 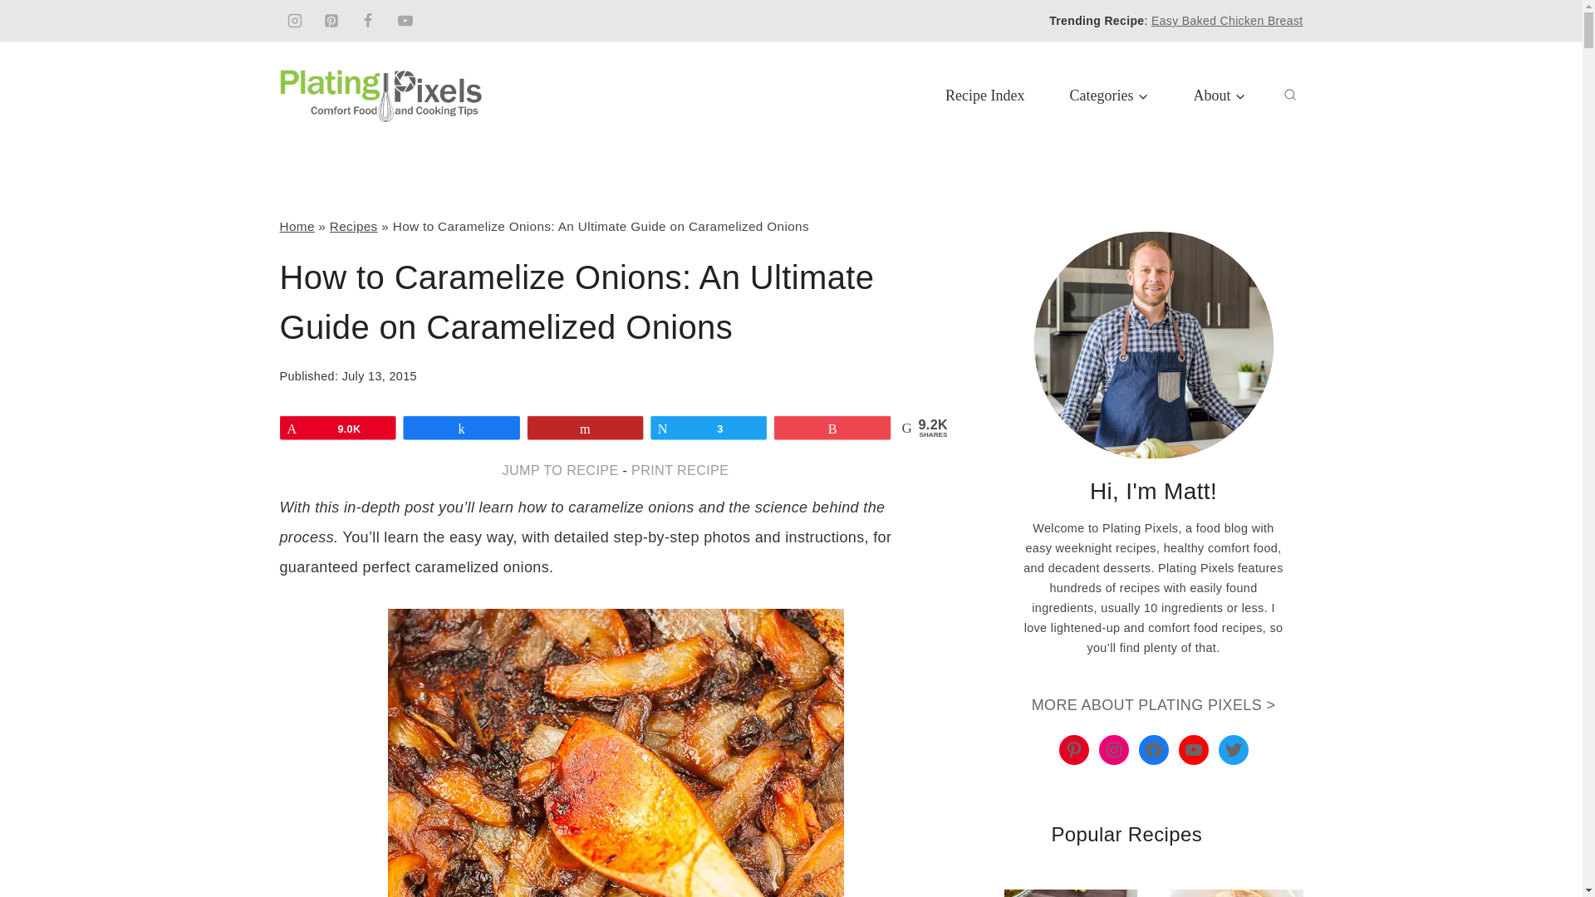 What do you see at coordinates (297, 226) in the screenshot?
I see `Home` at bounding box center [297, 226].